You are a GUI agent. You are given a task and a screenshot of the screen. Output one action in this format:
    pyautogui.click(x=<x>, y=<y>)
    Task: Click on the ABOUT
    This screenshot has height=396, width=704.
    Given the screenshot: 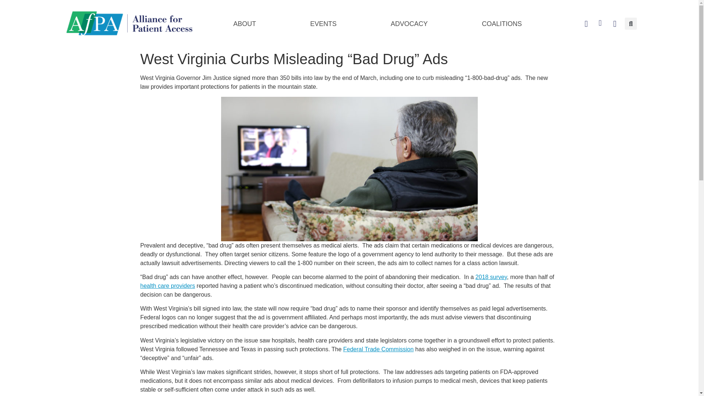 What is the action you would take?
    pyautogui.click(x=244, y=23)
    